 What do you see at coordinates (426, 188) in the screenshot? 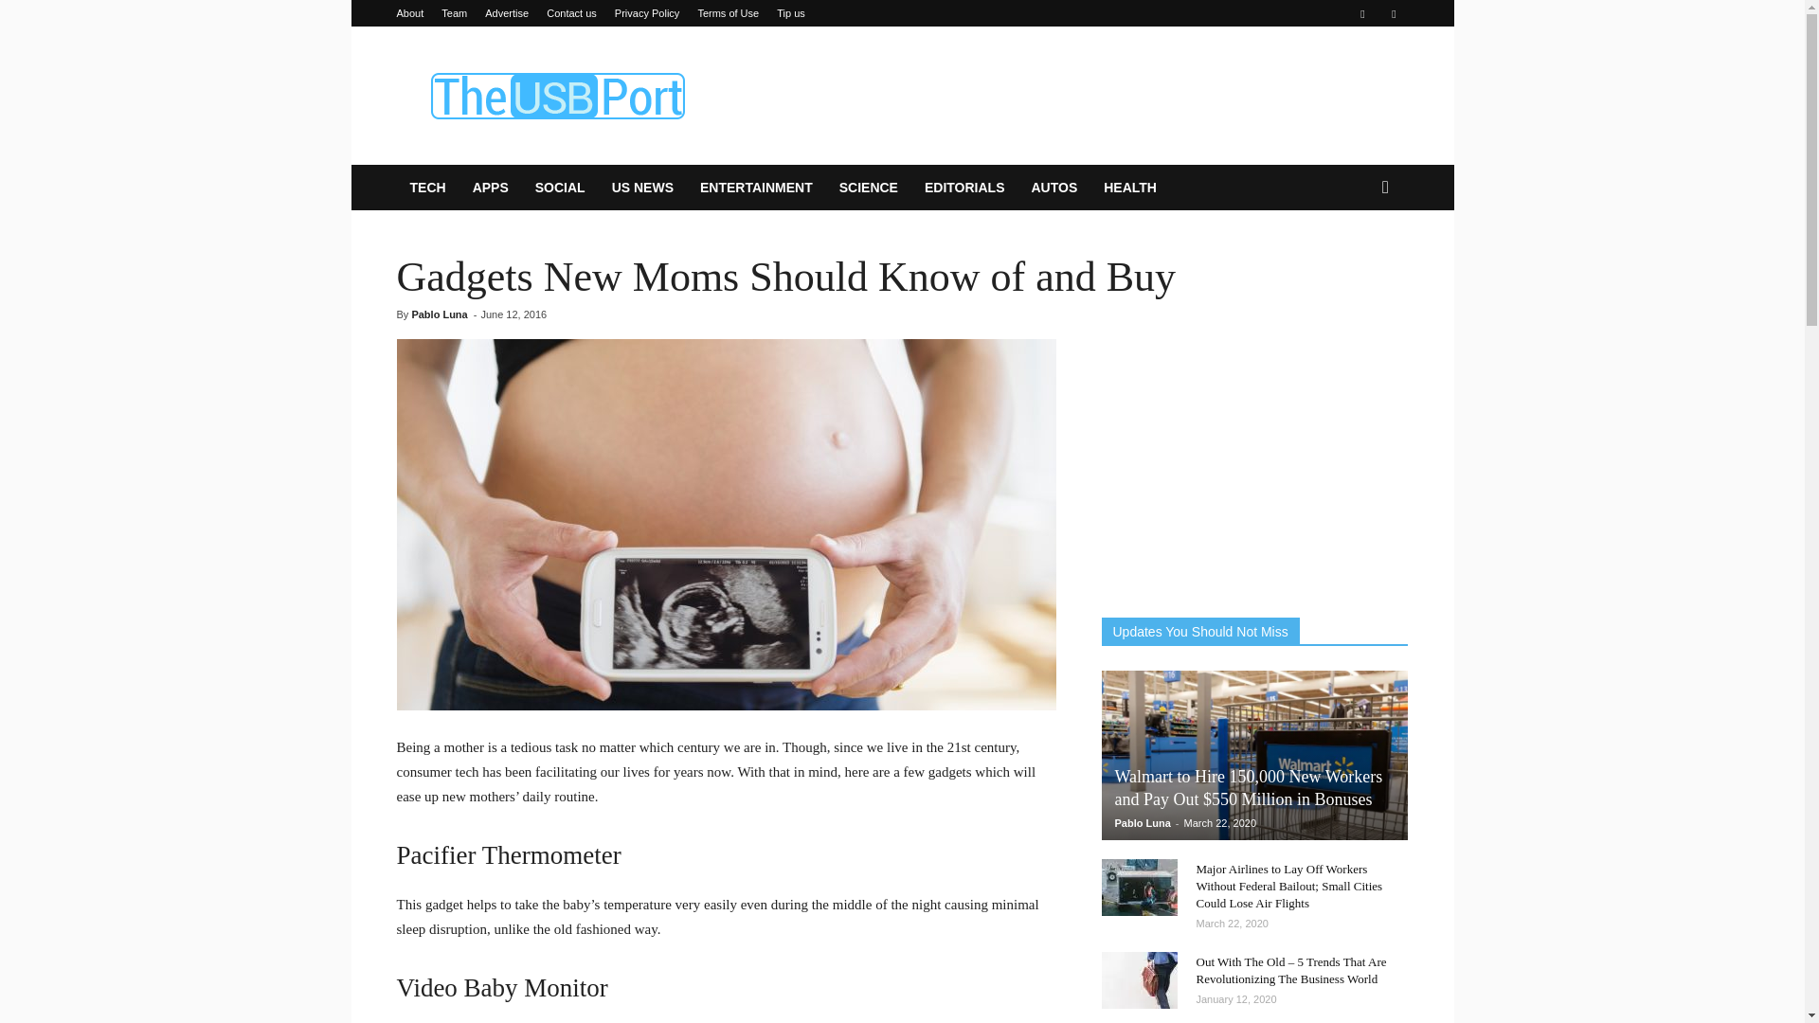
I see `TECH` at bounding box center [426, 188].